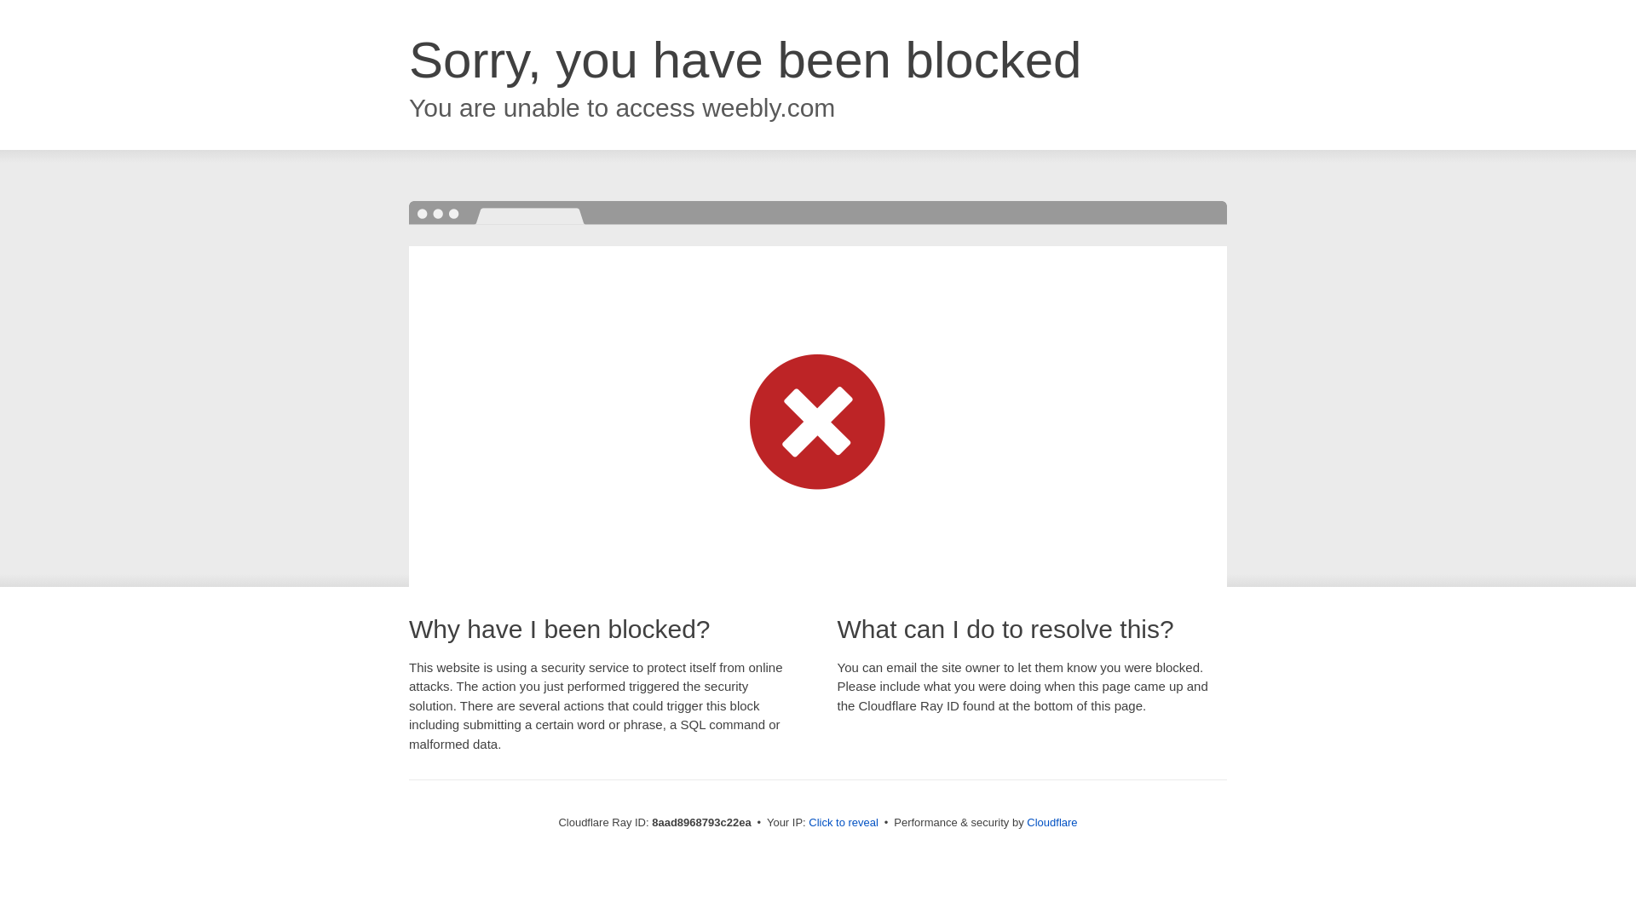 The height and width of the screenshot is (920, 1636). I want to click on Cloudflare, so click(1051, 822).